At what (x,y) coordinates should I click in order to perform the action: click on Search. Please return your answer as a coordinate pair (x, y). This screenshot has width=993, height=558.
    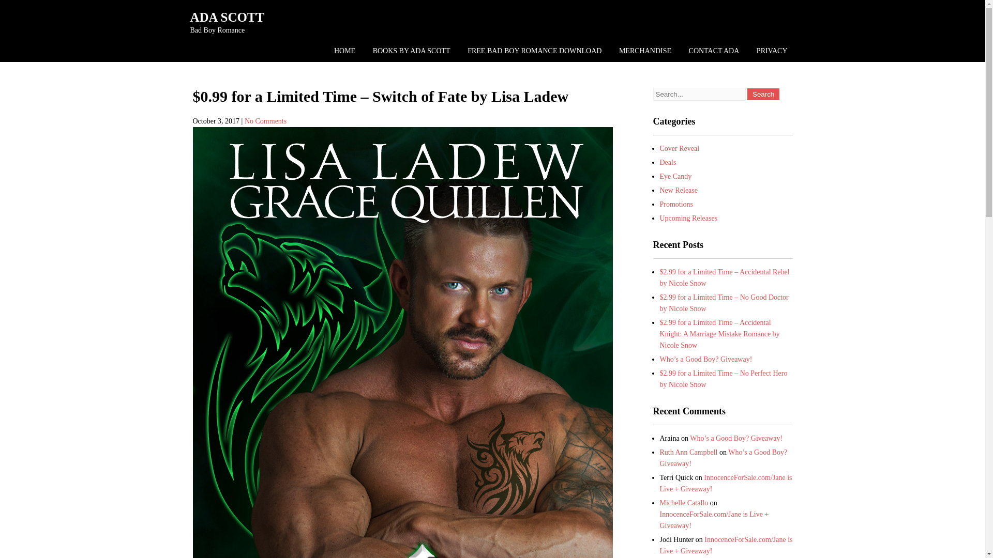
    Looking at the image, I should click on (763, 94).